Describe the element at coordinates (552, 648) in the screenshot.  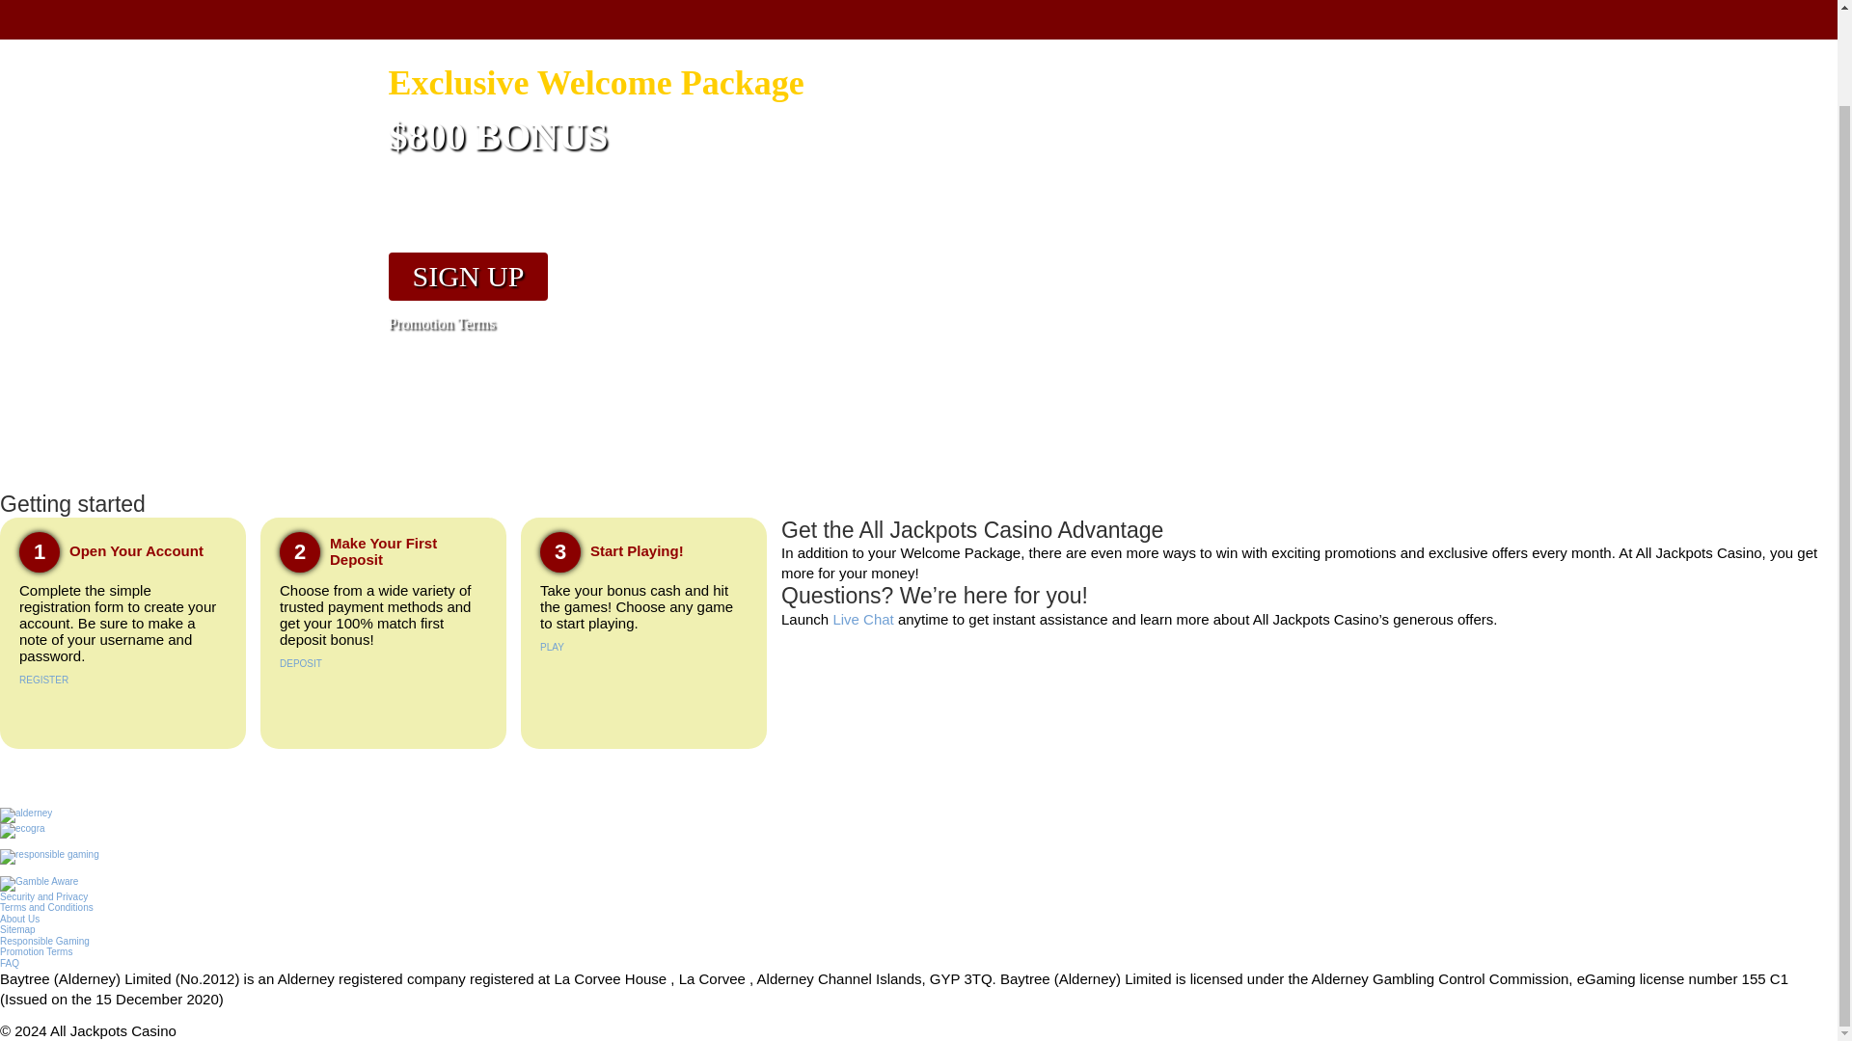
I see `PLAY` at that location.